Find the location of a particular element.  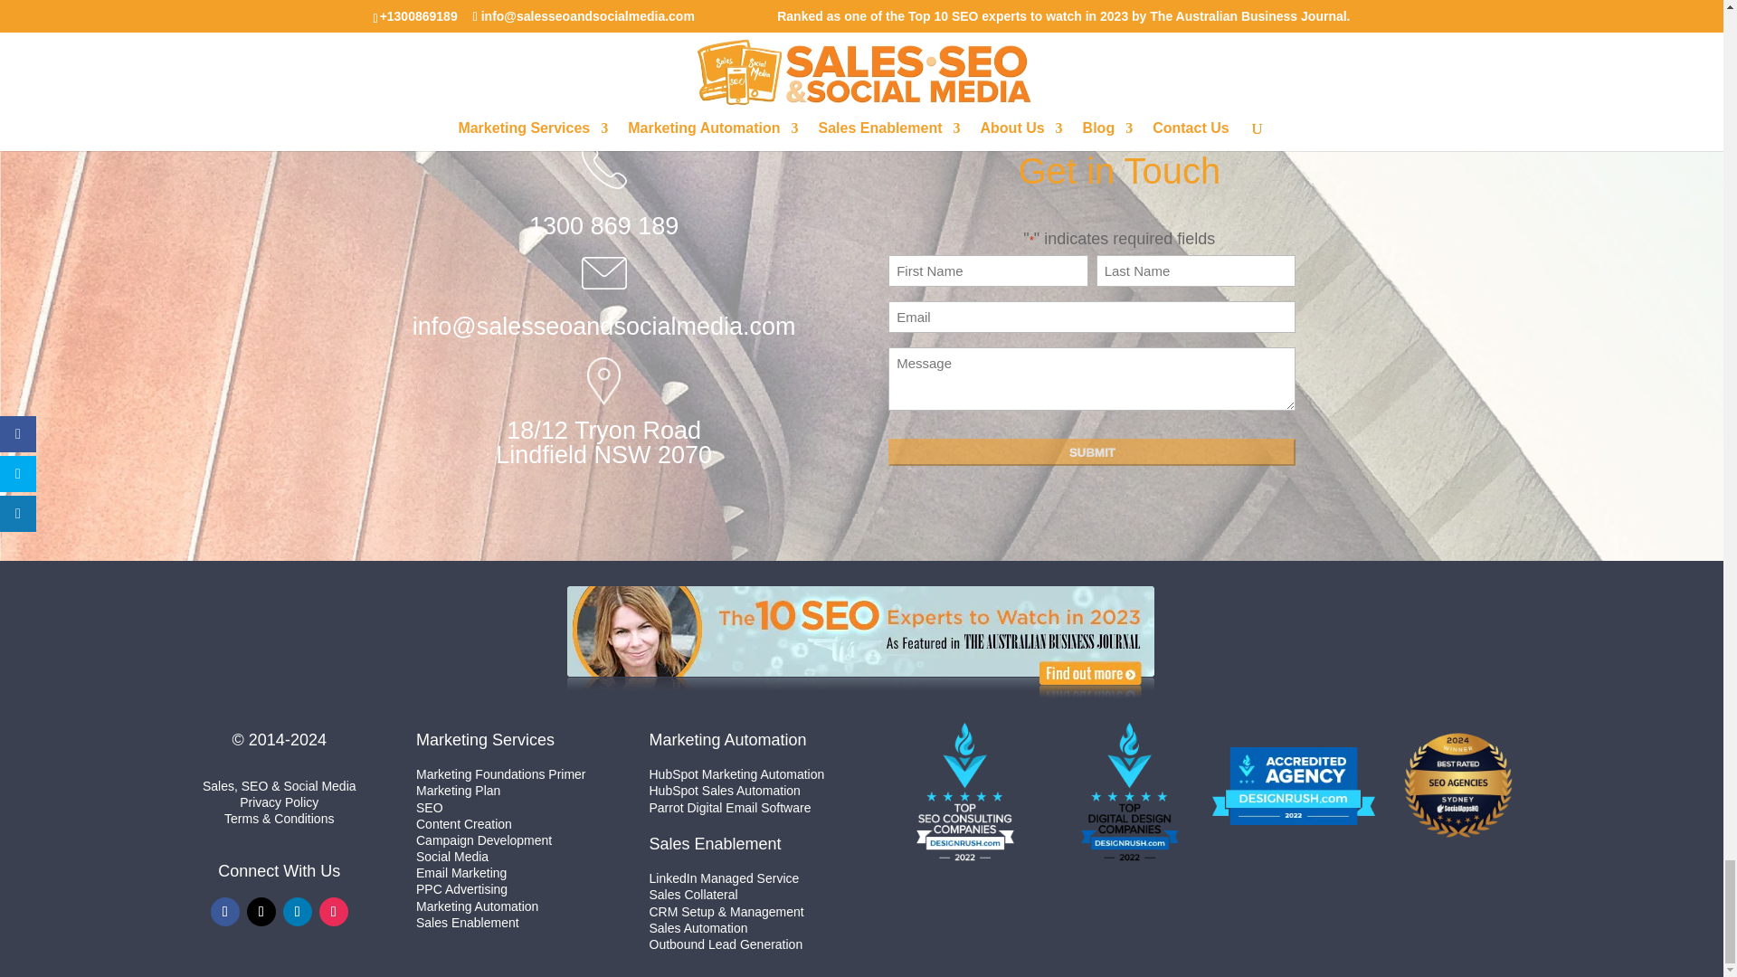

Follow on Instagram is located at coordinates (334, 912).